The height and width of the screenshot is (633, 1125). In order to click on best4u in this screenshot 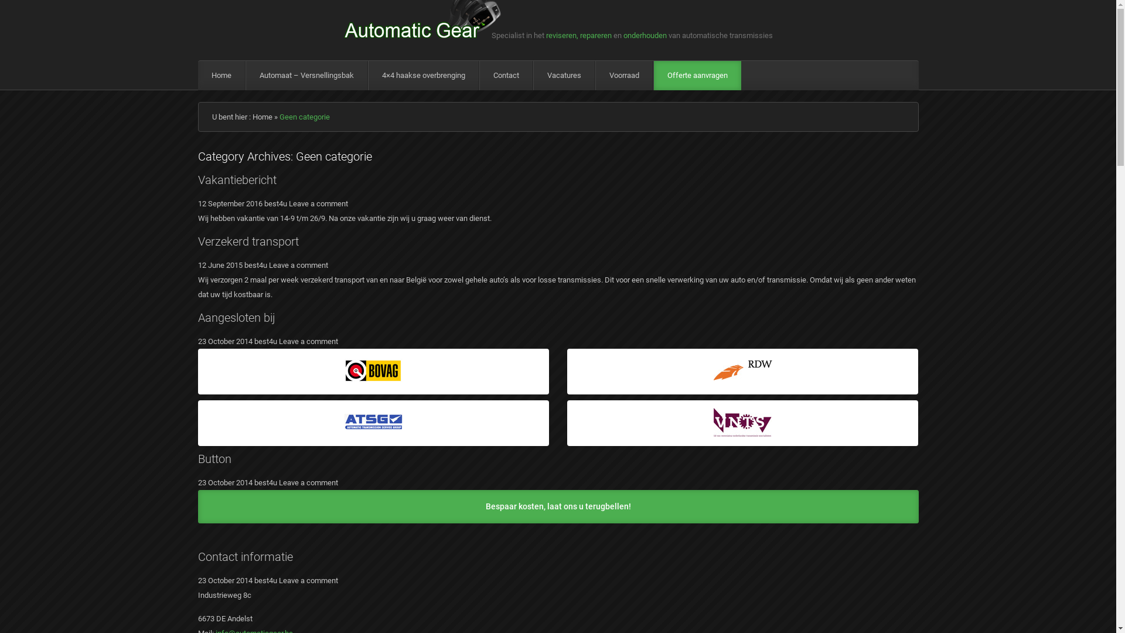, I will do `click(275, 204)`.